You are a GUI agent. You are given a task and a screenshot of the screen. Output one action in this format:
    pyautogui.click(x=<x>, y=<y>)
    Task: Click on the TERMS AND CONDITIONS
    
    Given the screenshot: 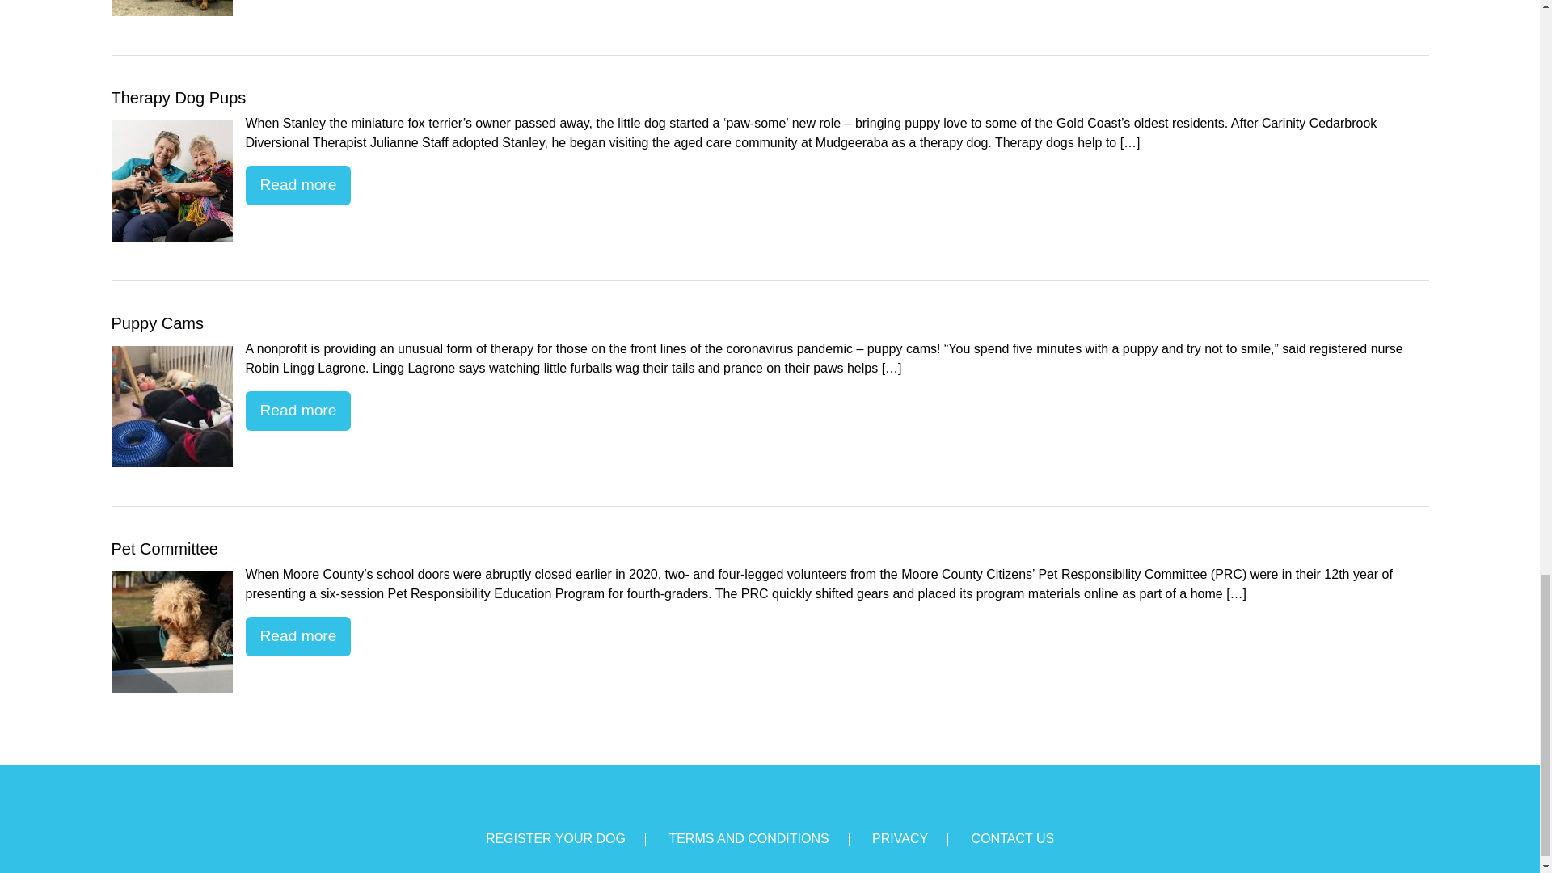 What is the action you would take?
    pyautogui.click(x=749, y=839)
    